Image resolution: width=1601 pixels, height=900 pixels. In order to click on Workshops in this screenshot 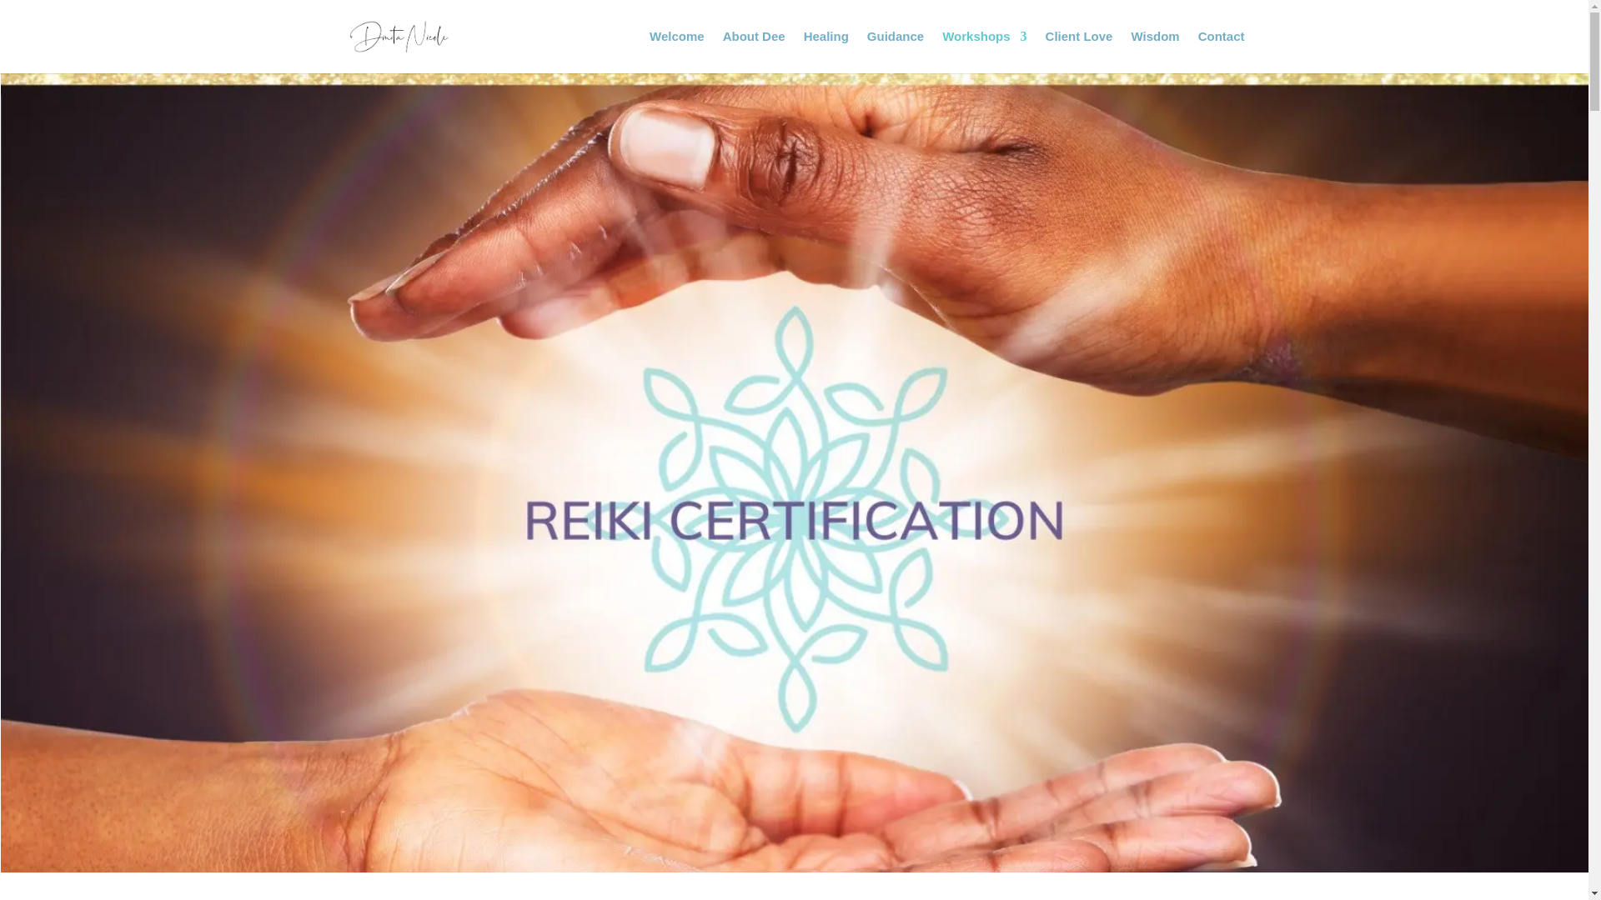, I will do `click(984, 52)`.